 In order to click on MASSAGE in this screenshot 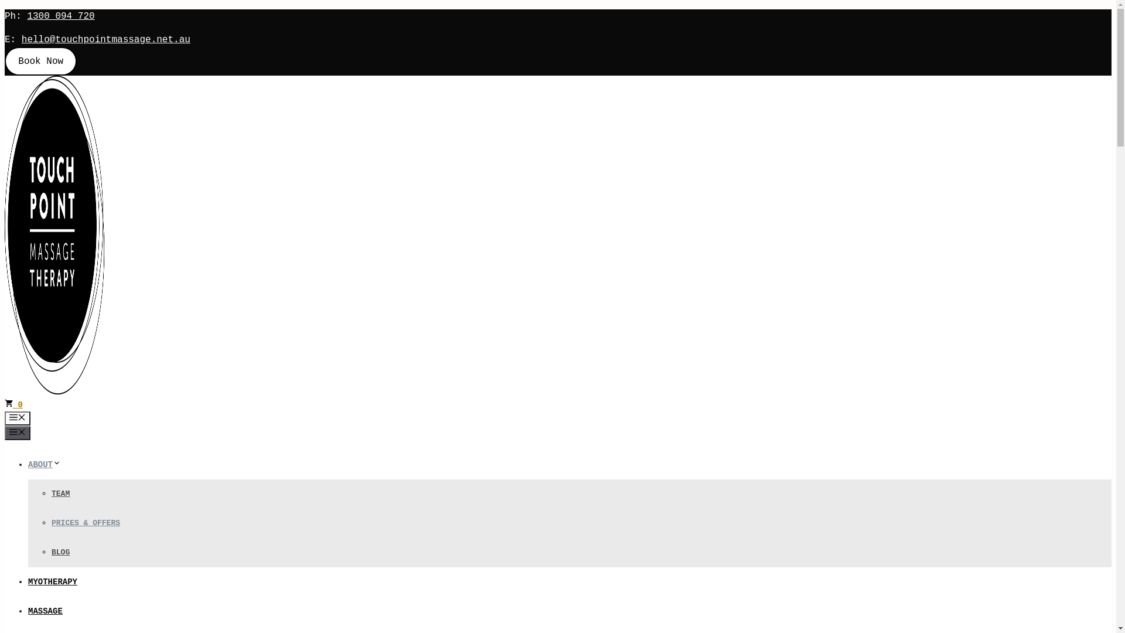, I will do `click(46, 611)`.